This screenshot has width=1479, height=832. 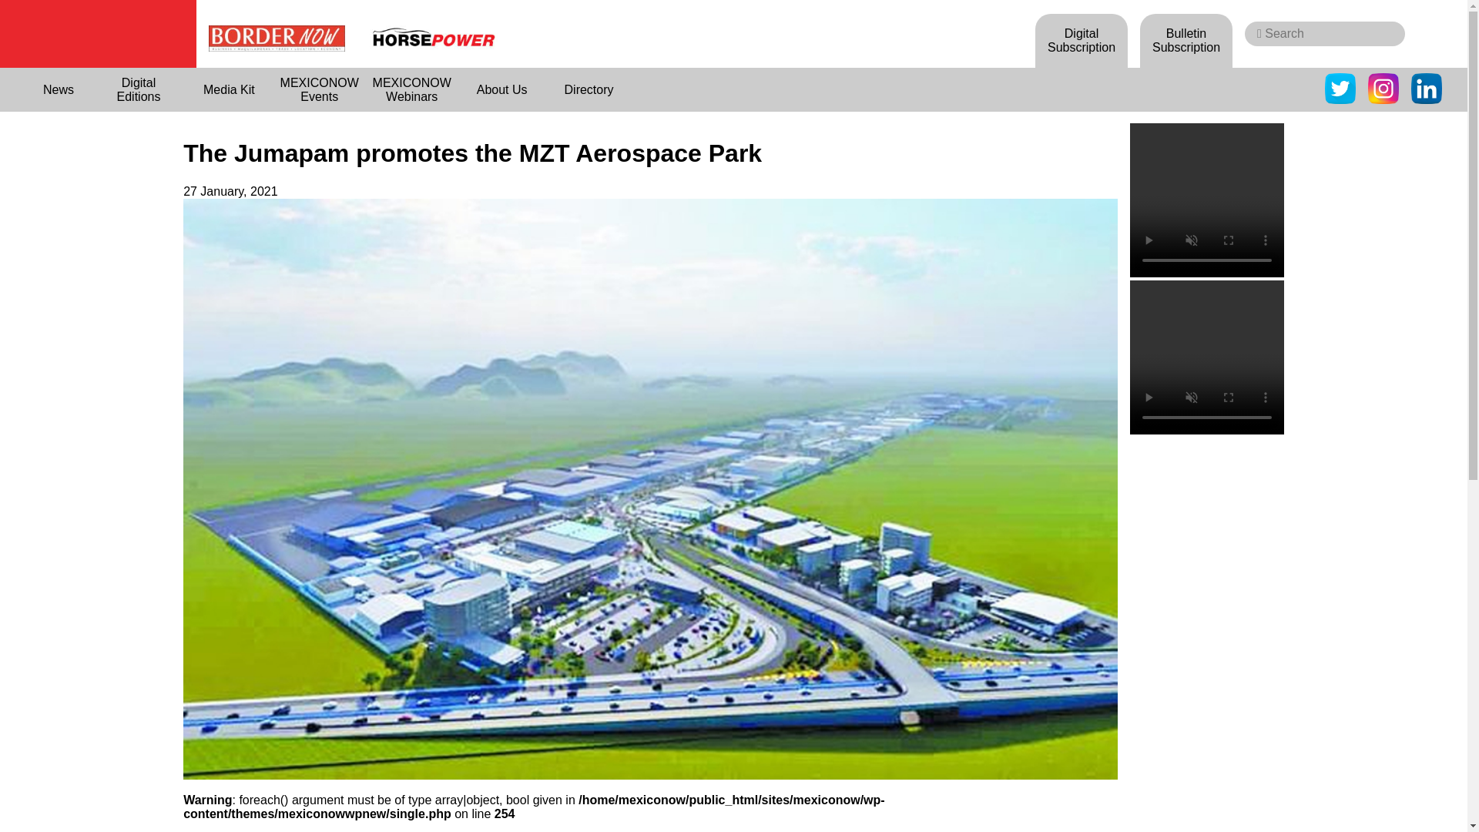 What do you see at coordinates (411, 89) in the screenshot?
I see `MEXICONOW Webinars` at bounding box center [411, 89].